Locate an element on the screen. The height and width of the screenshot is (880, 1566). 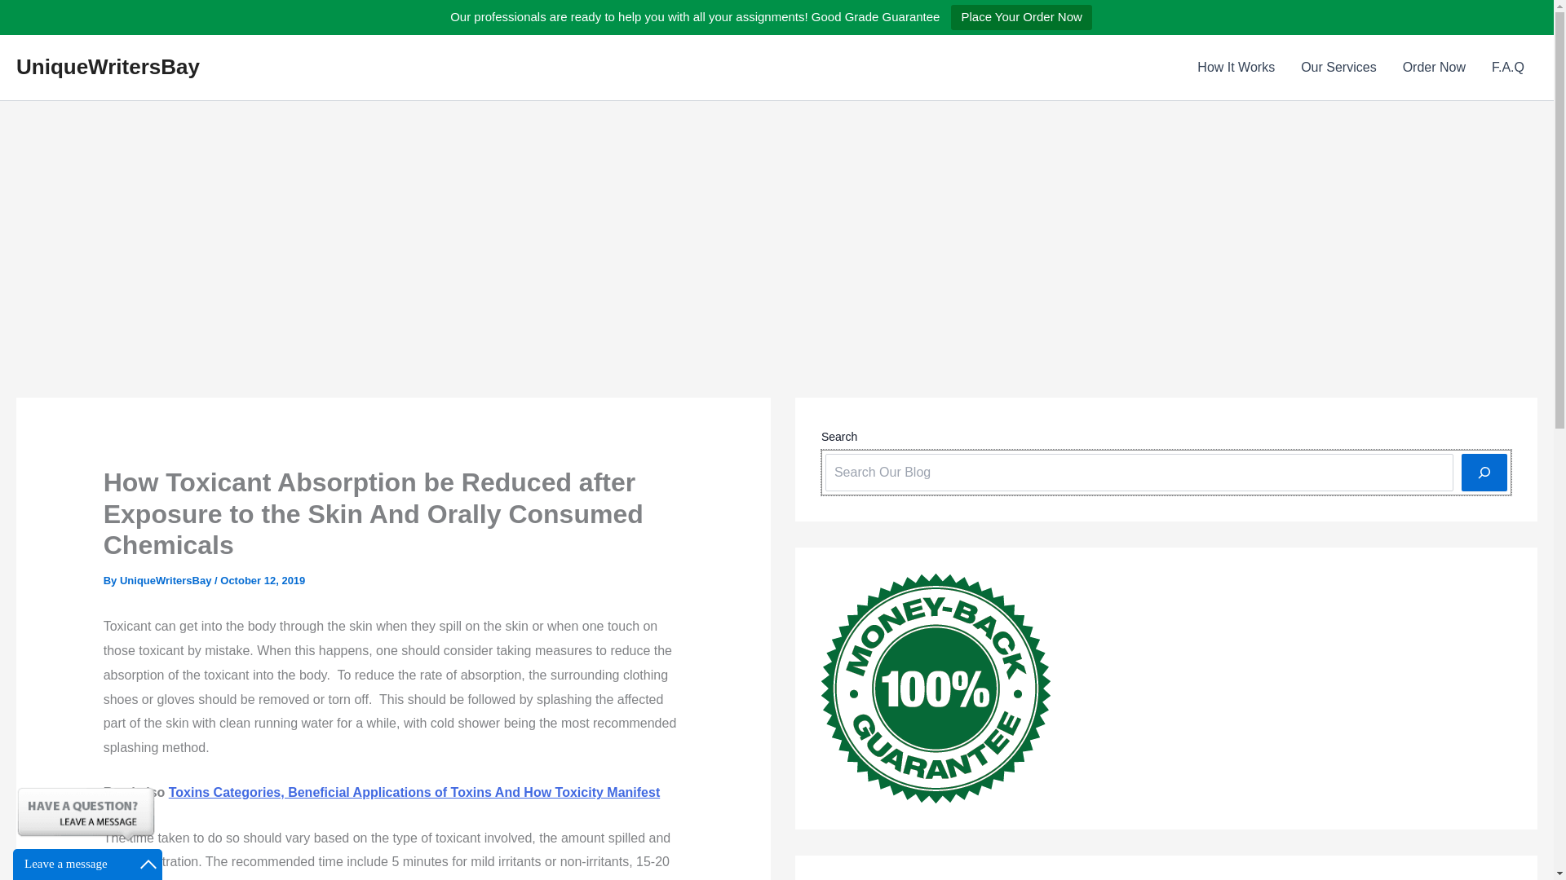
F.A.Q is located at coordinates (1507, 68).